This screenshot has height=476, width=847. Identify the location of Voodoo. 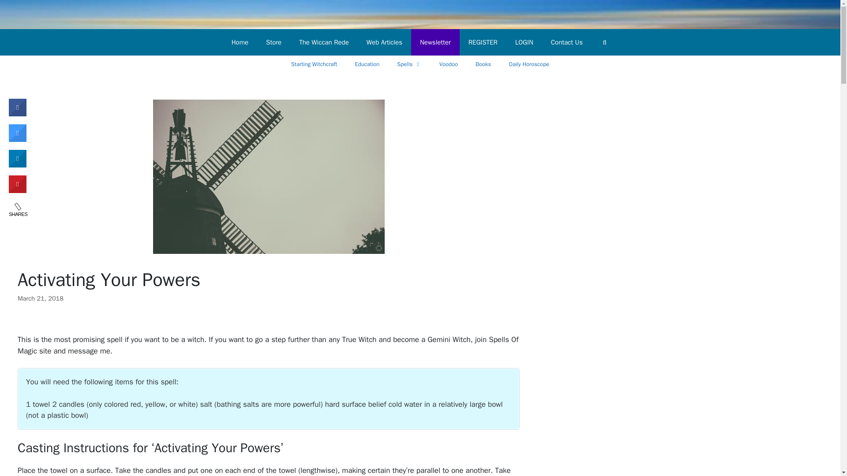
(448, 64).